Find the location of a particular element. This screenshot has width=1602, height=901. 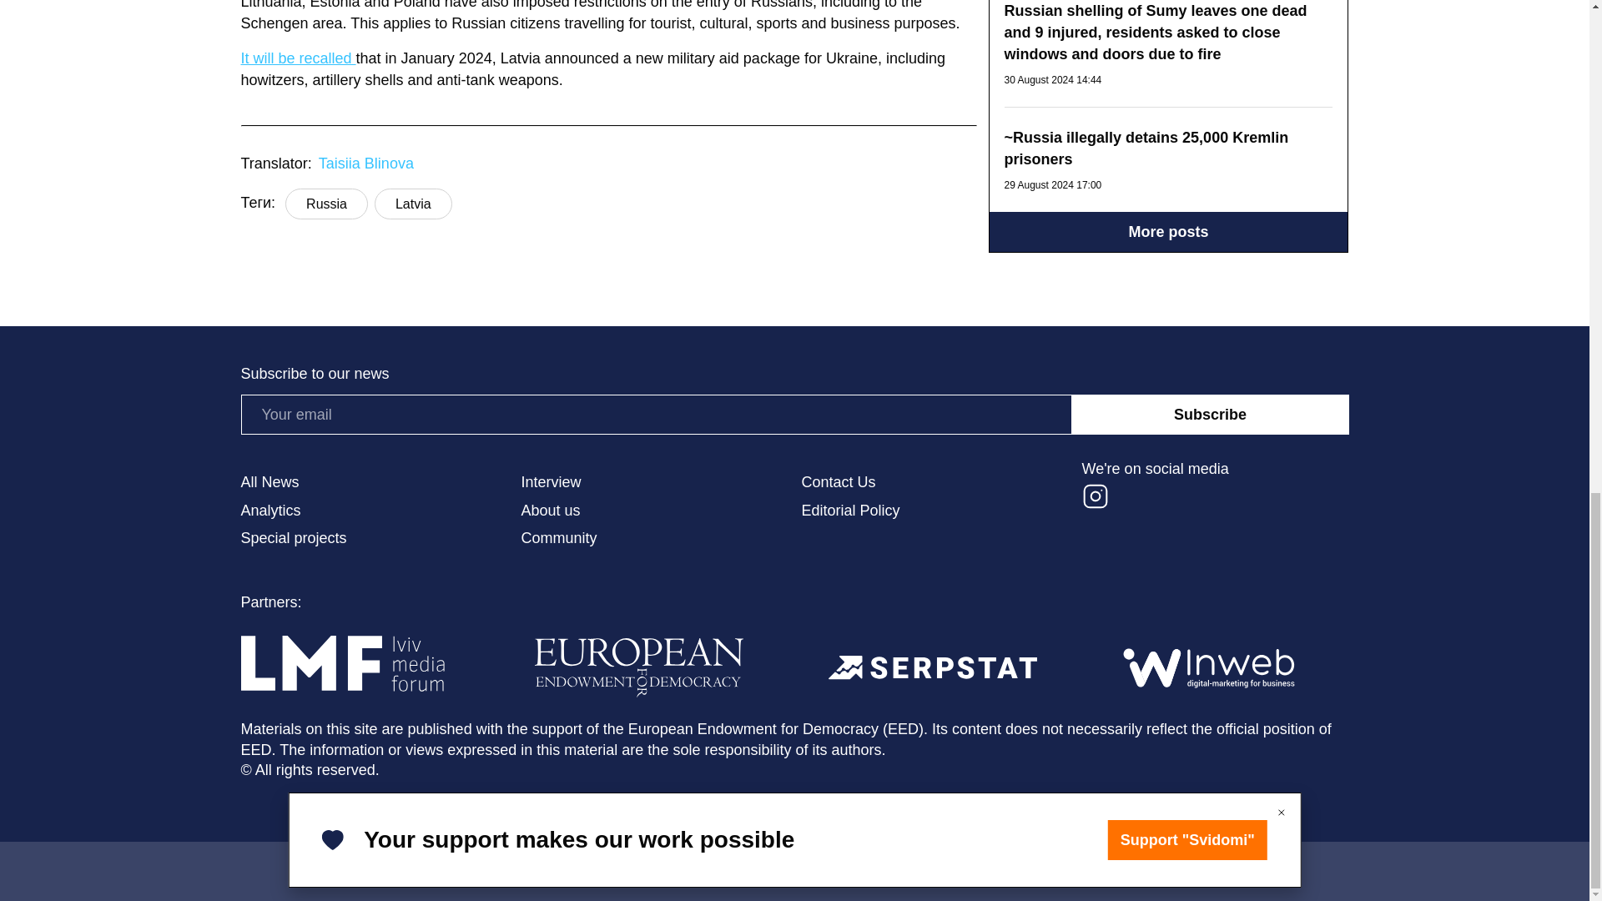

Latvia is located at coordinates (413, 204).